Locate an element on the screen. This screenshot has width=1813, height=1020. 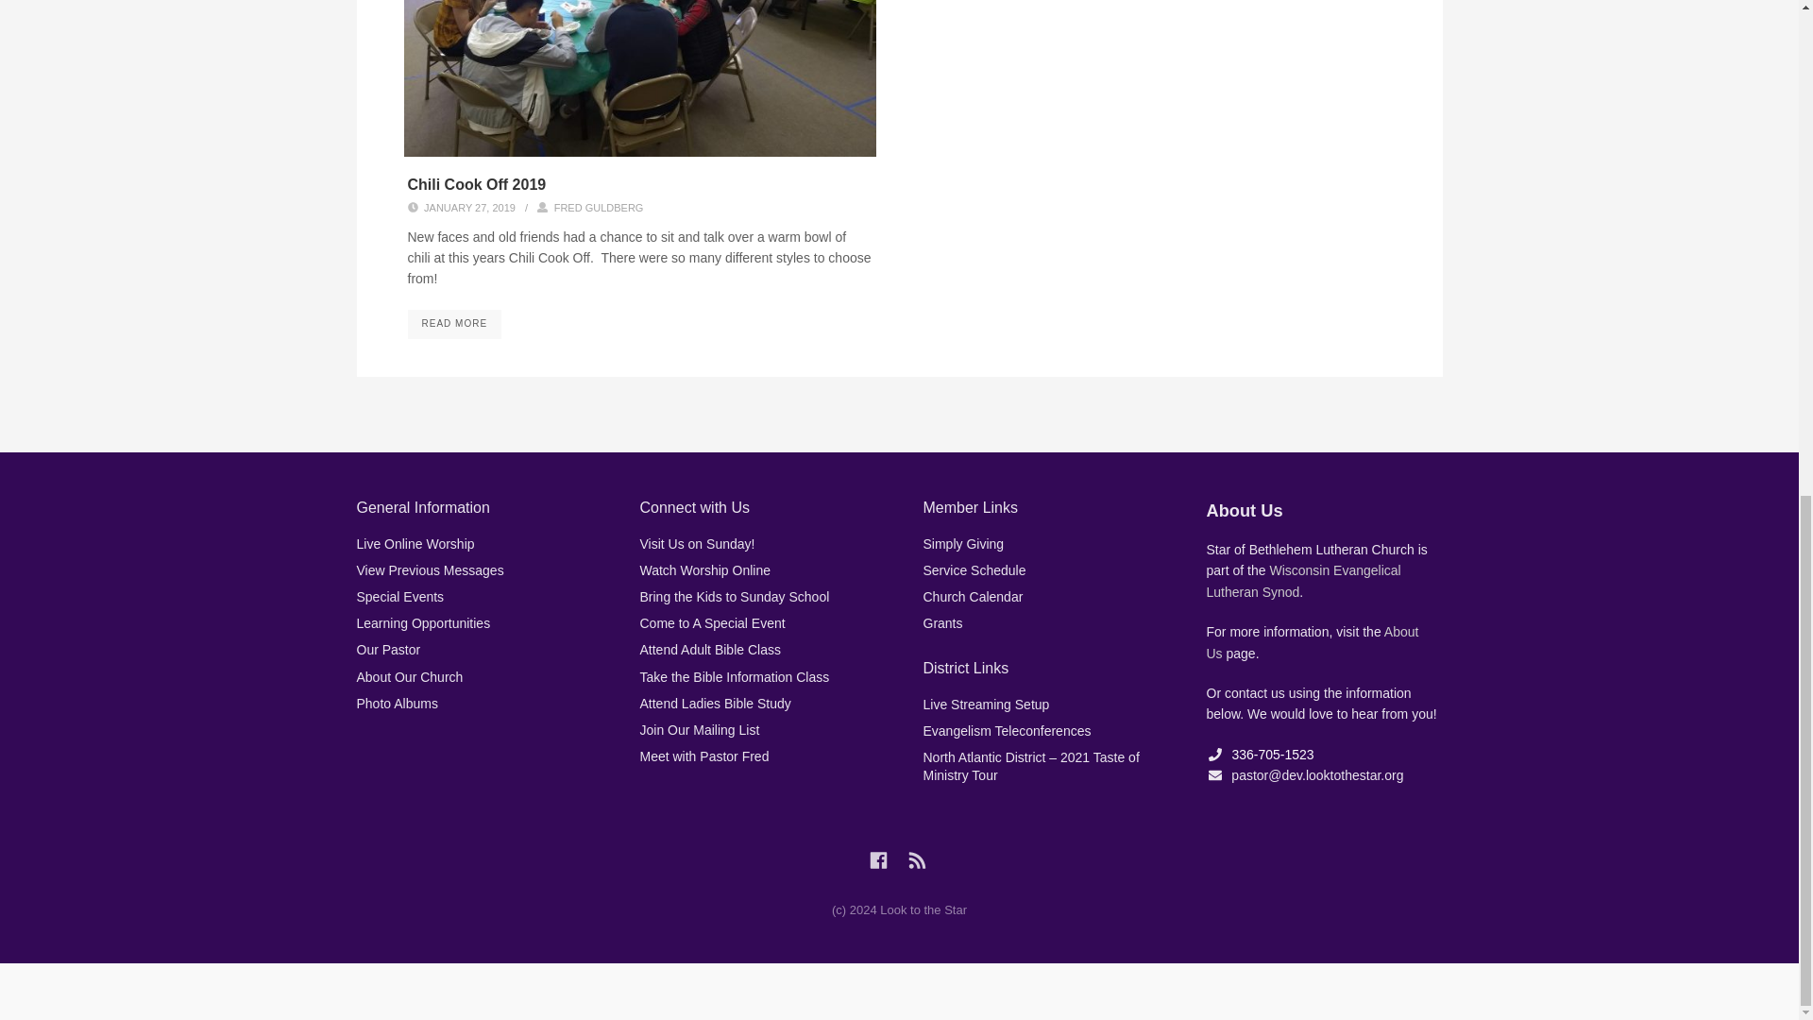
Special Events is located at coordinates (400, 597).